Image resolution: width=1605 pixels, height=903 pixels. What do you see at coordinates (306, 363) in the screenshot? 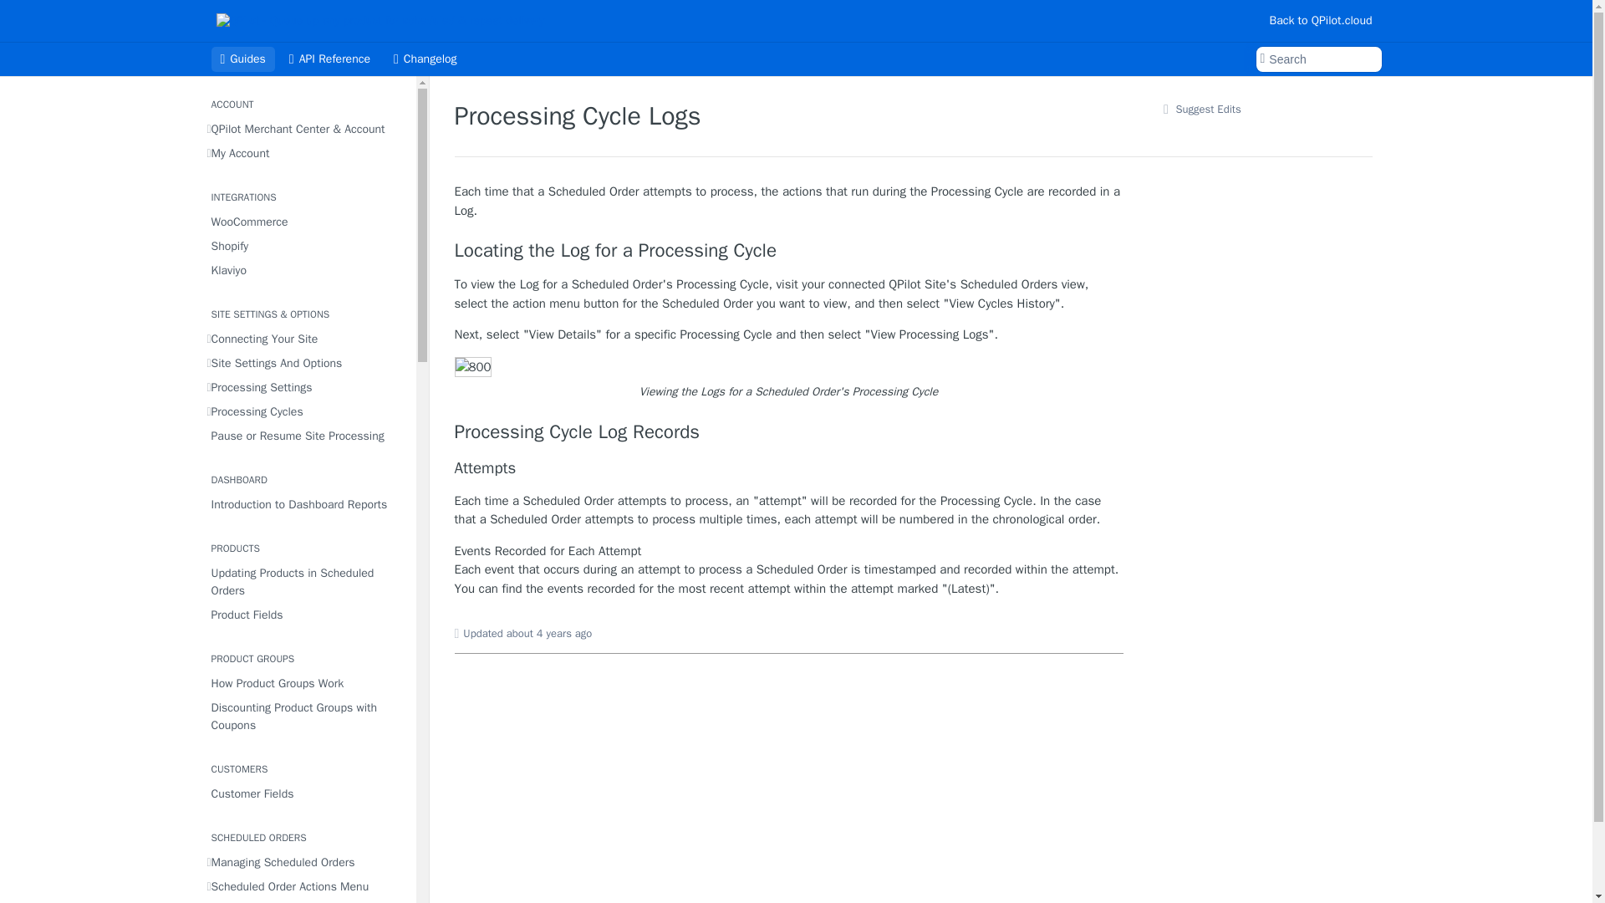
I see `Site Settings And Options` at bounding box center [306, 363].